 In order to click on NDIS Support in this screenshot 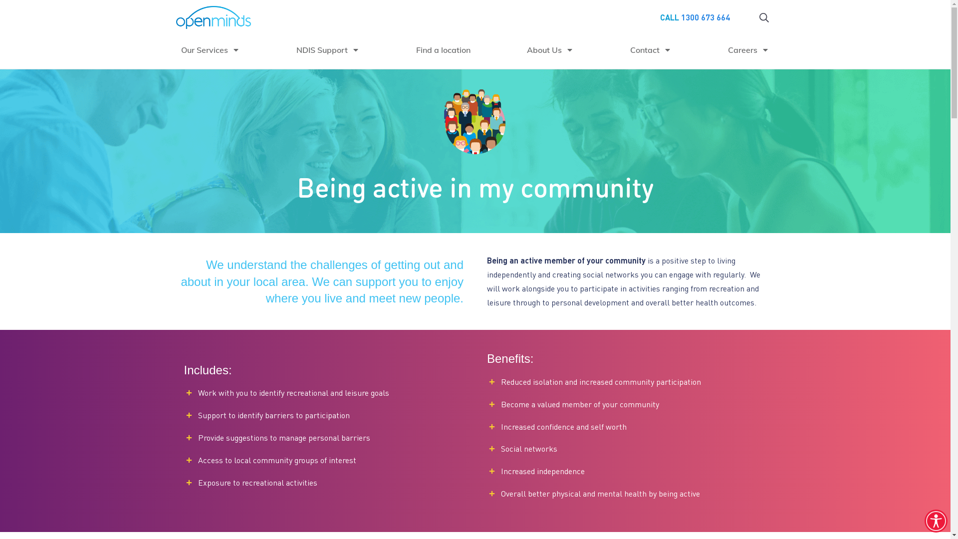, I will do `click(328, 50)`.